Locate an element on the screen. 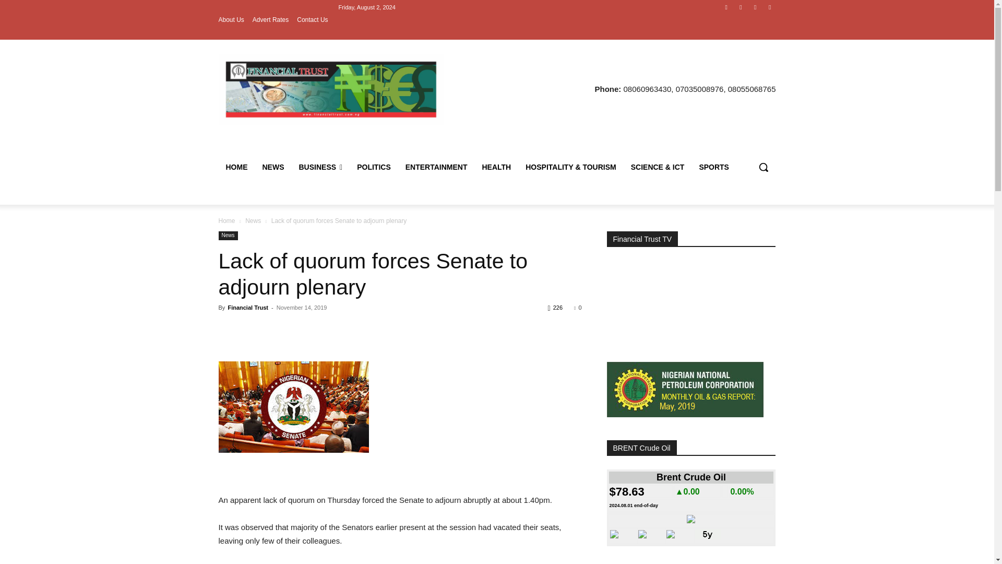  HEALTH is located at coordinates (497, 167).